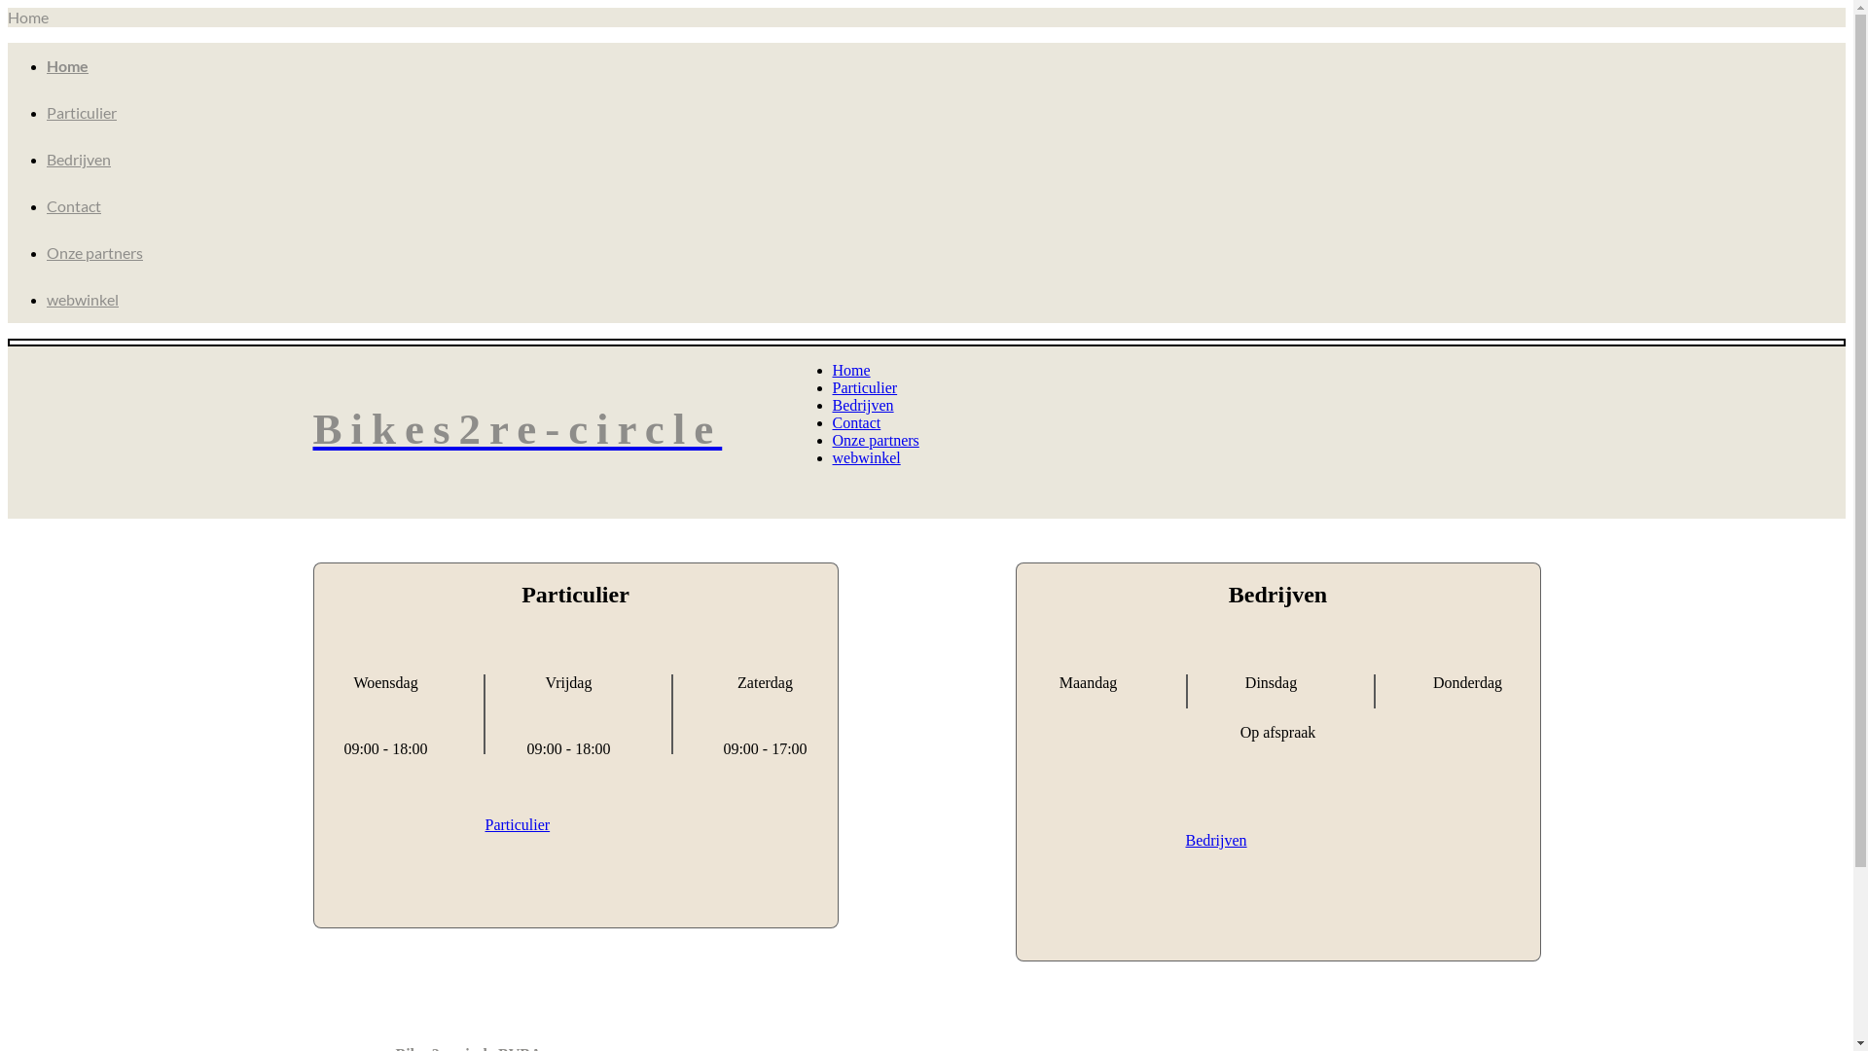 Image resolution: width=1868 pixels, height=1051 pixels. Describe the element at coordinates (79, 160) in the screenshot. I see `Bedrijven` at that location.